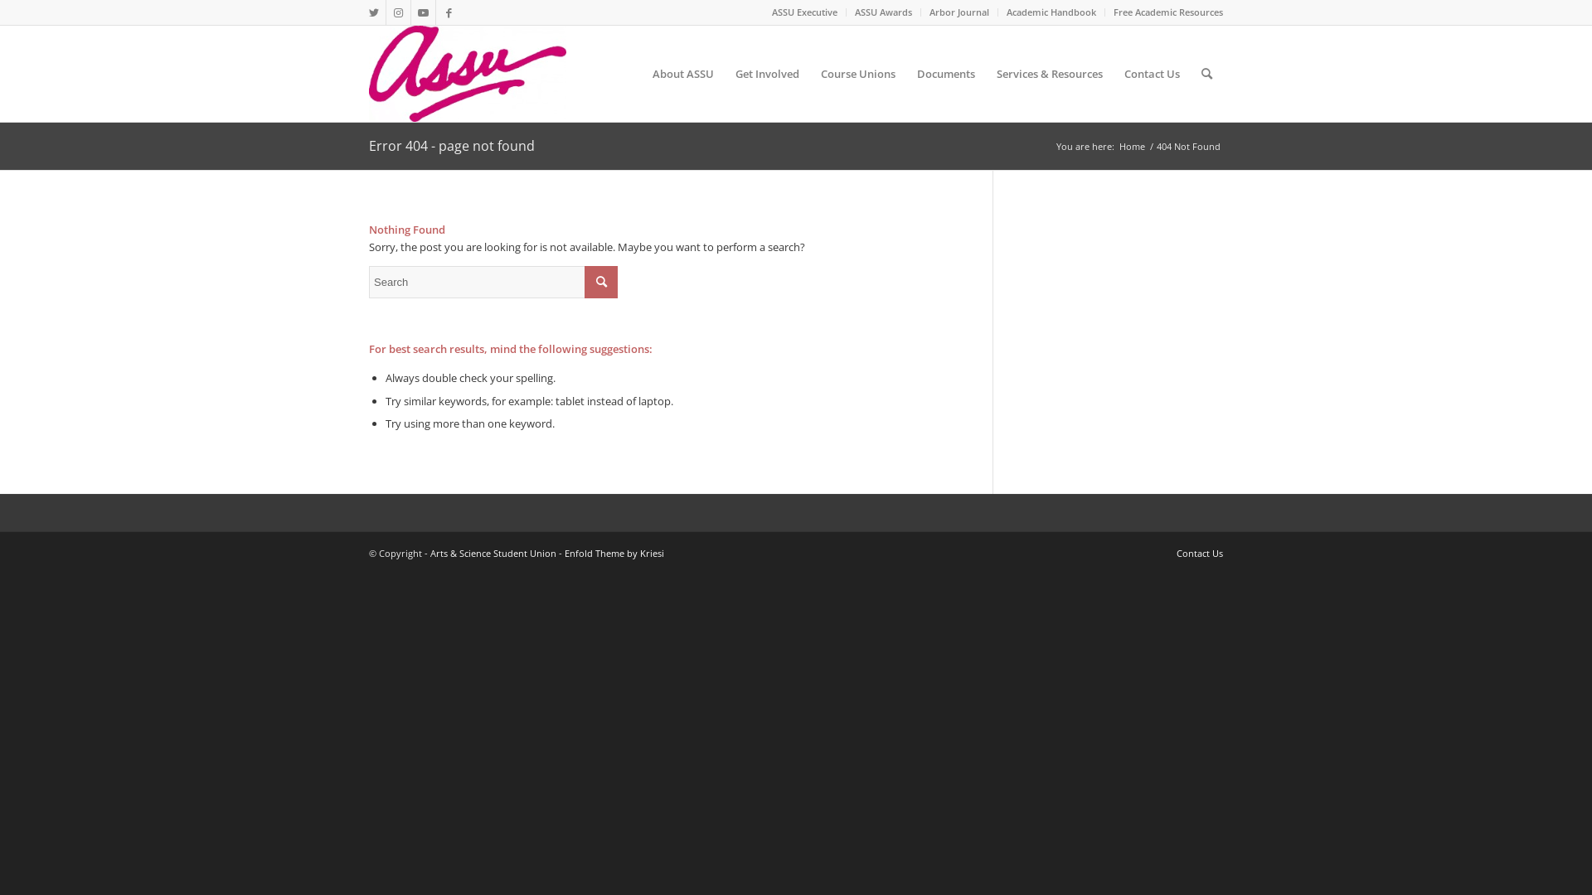 This screenshot has width=1592, height=895. What do you see at coordinates (449, 12) in the screenshot?
I see `Facebook` at bounding box center [449, 12].